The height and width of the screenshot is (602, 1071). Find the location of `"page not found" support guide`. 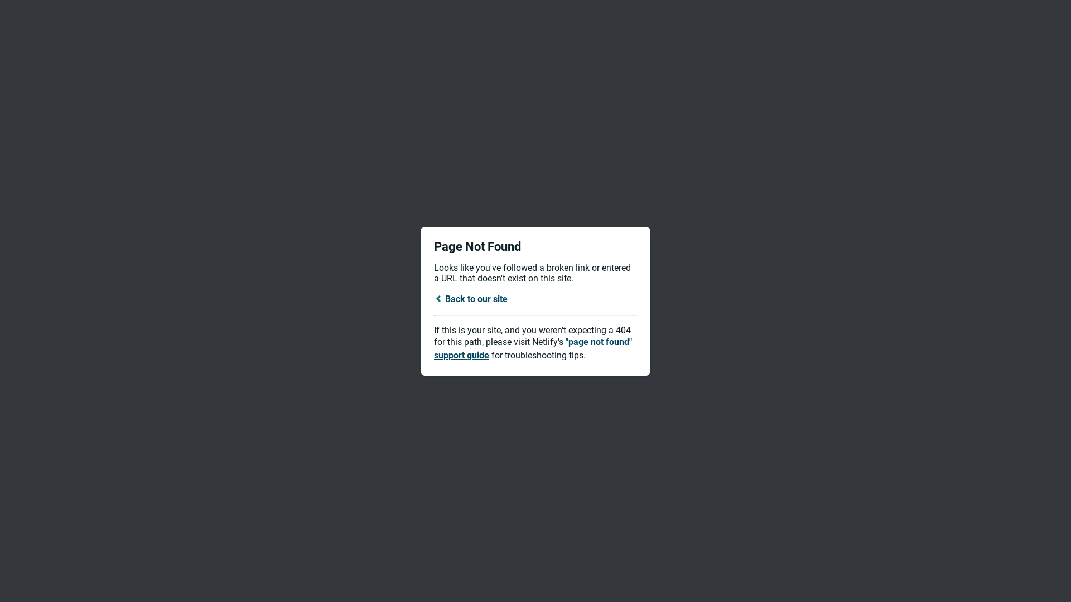

"page not found" support guide is located at coordinates (533, 349).